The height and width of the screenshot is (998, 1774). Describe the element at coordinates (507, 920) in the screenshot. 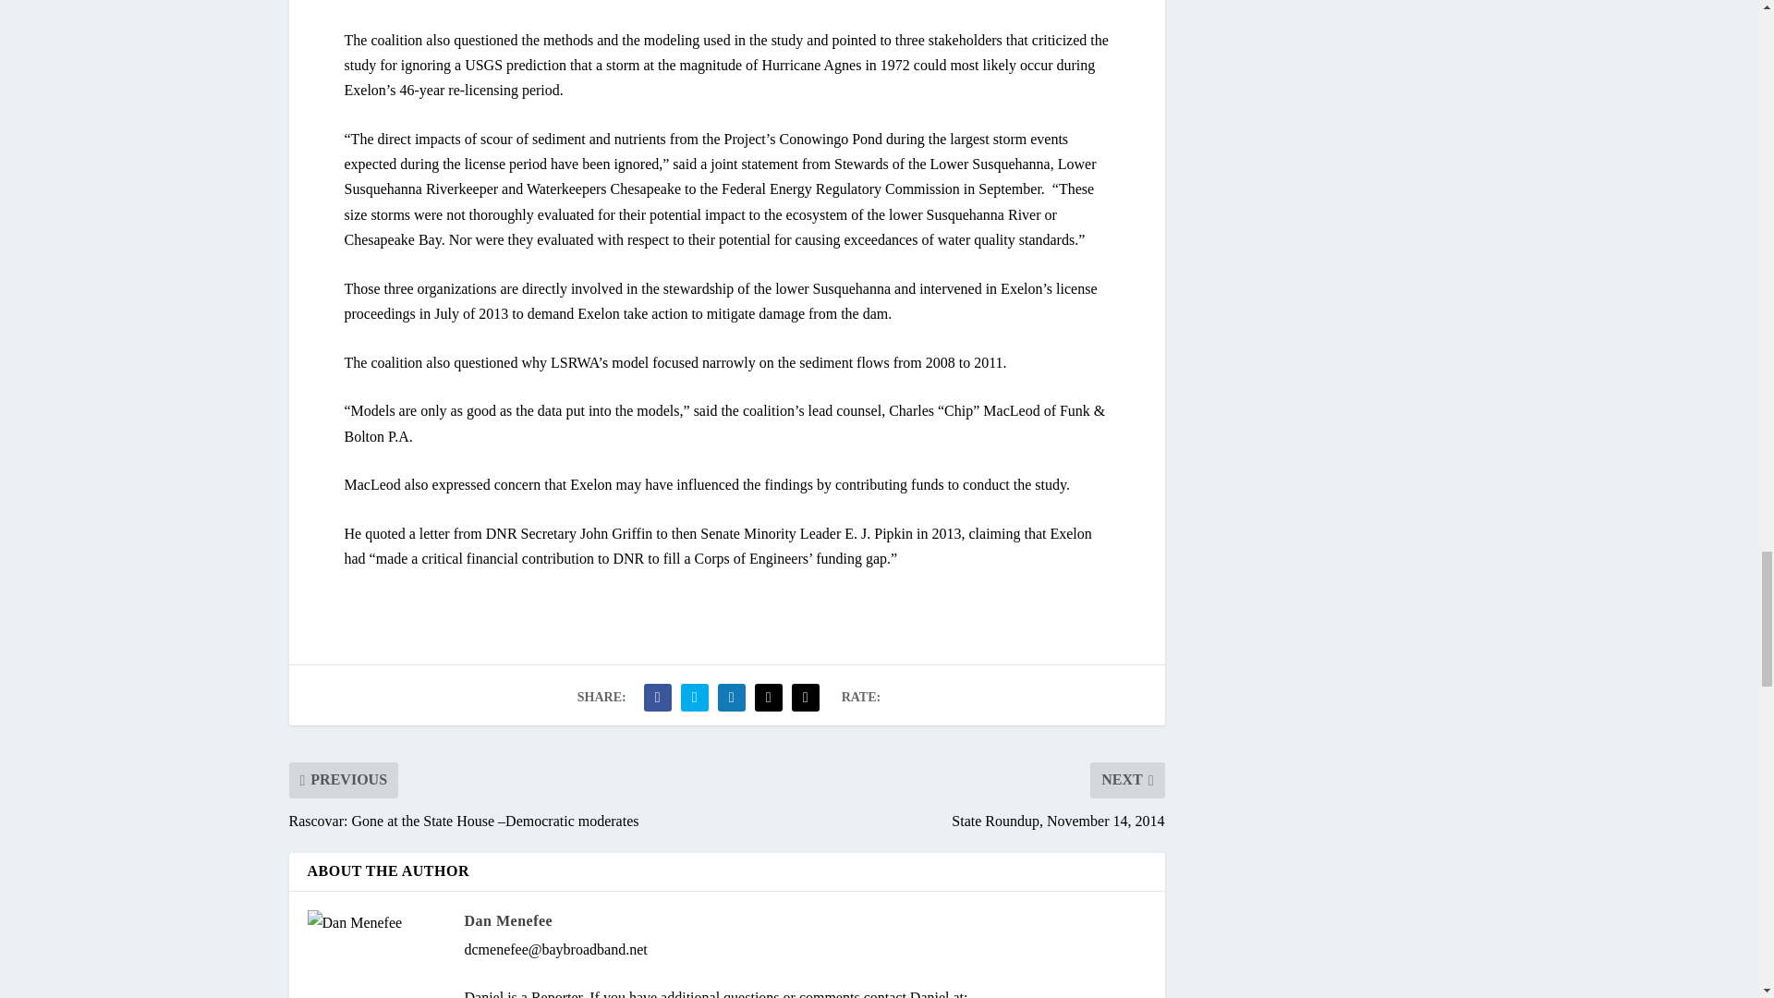

I see `Dan Menefee` at that location.